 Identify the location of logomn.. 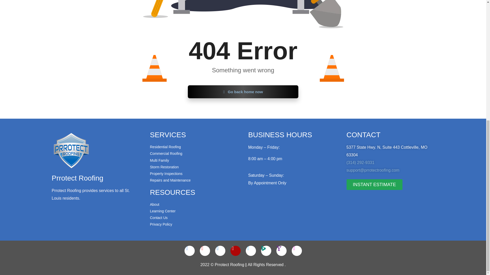
(71, 150).